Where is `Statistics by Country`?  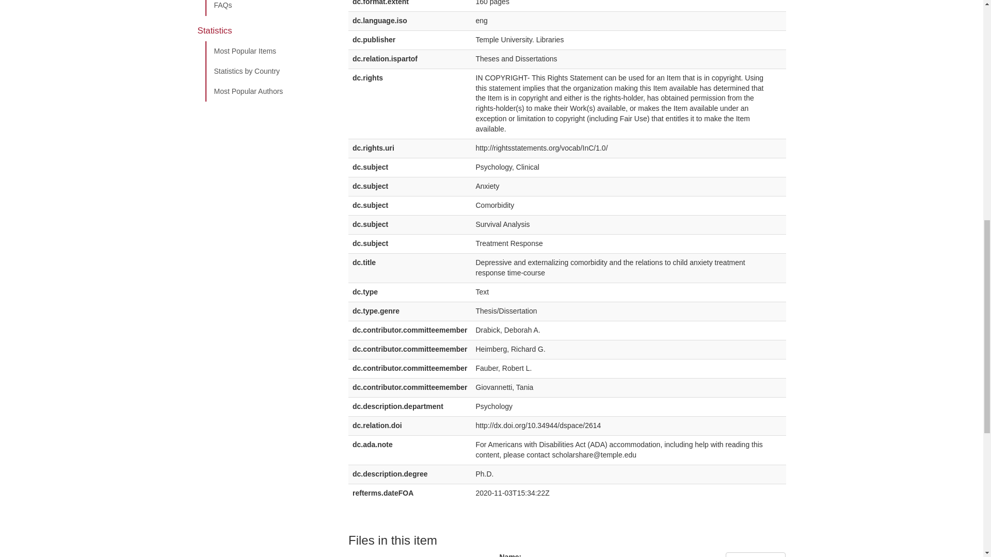
Statistics by Country is located at coordinates (269, 71).